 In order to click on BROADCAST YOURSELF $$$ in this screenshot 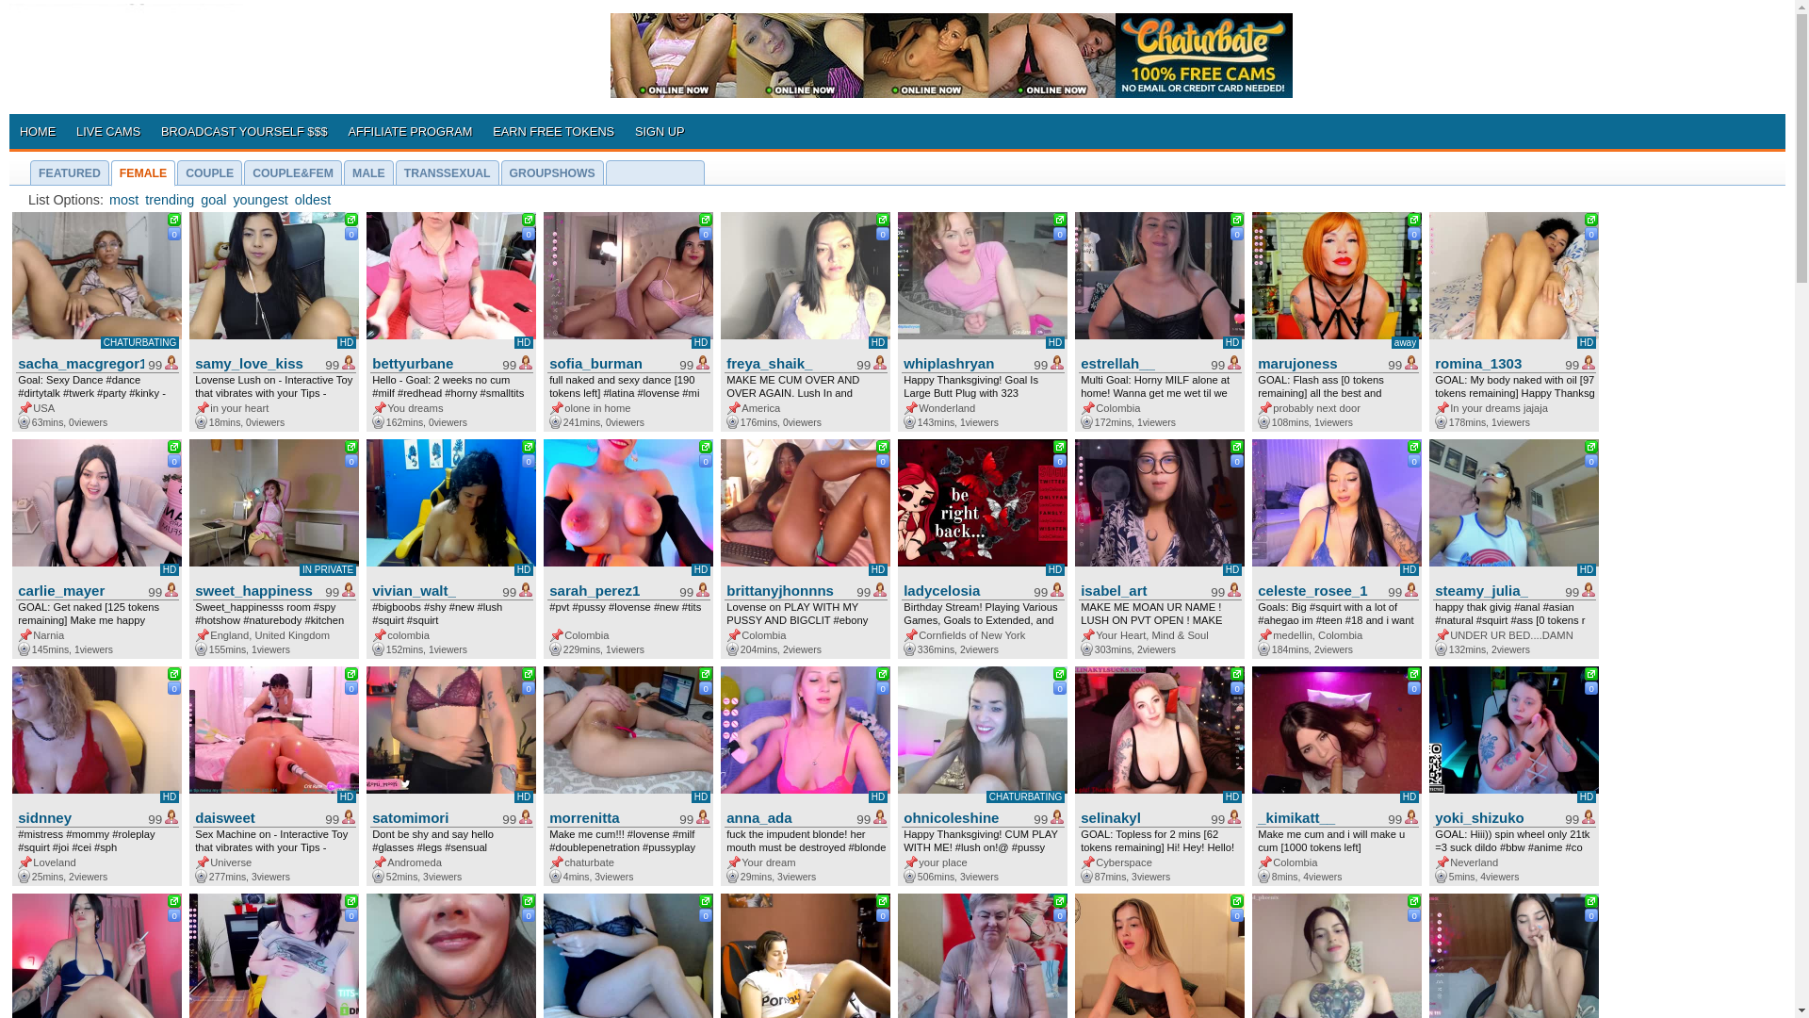, I will do `click(244, 129)`.